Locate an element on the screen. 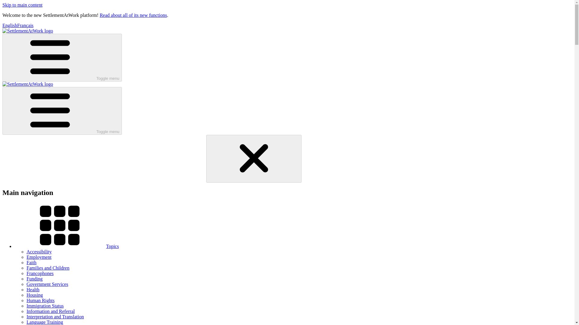  Toggle menu is located at coordinates (62, 58).